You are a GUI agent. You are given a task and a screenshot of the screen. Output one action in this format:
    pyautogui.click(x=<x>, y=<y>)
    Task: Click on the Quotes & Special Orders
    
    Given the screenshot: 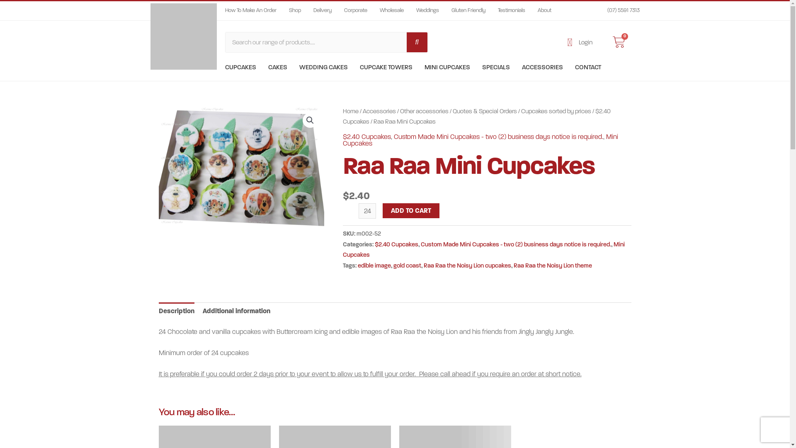 What is the action you would take?
    pyautogui.click(x=485, y=111)
    